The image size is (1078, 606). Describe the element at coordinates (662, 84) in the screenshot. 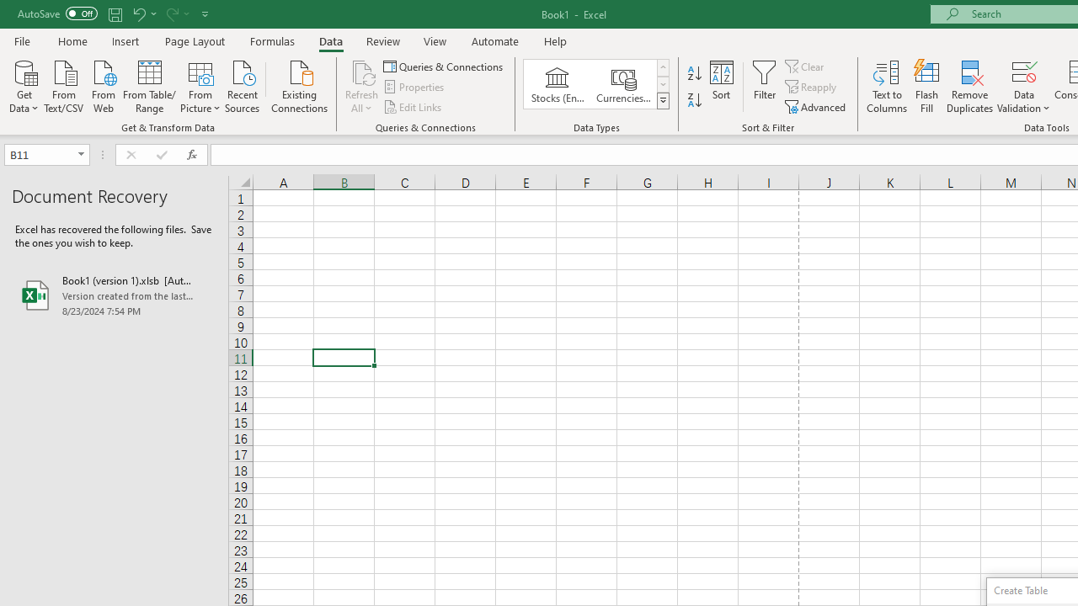

I see `Row Down` at that location.